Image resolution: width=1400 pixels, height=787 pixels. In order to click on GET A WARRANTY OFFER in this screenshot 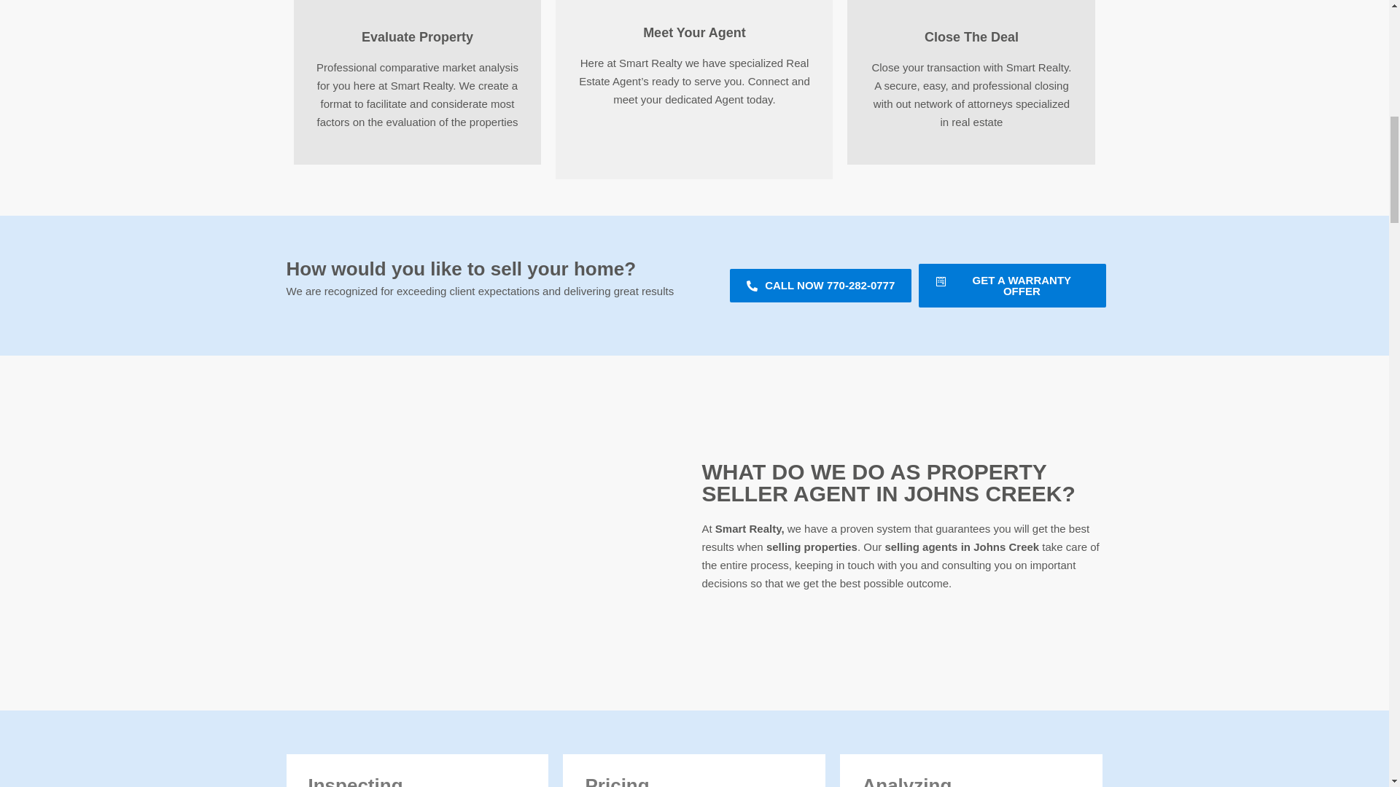, I will do `click(1012, 286)`.